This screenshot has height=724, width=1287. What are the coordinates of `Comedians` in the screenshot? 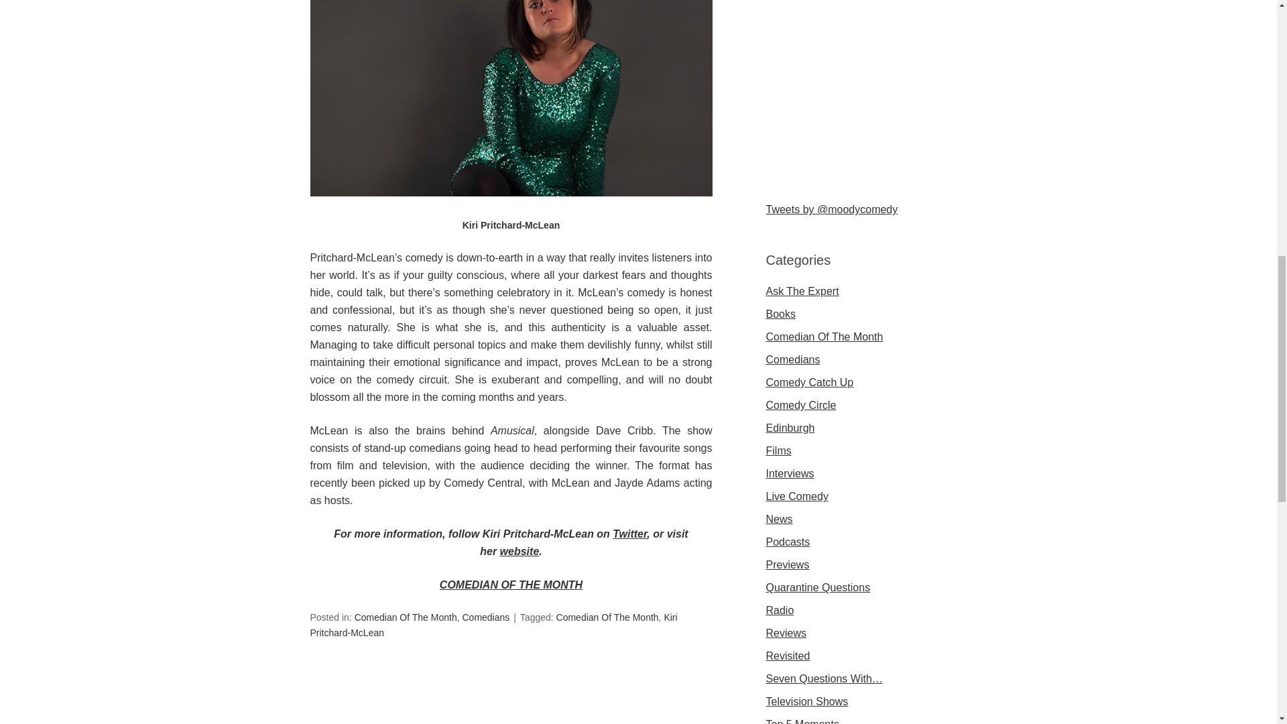 It's located at (792, 359).